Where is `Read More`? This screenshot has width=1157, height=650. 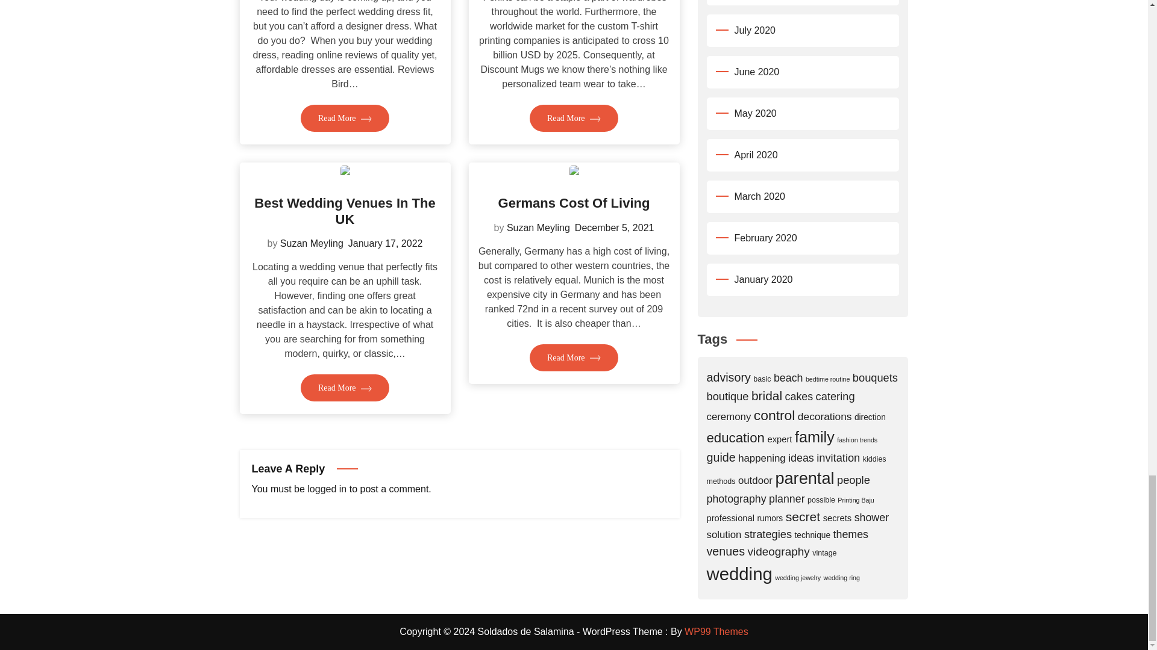 Read More is located at coordinates (345, 388).